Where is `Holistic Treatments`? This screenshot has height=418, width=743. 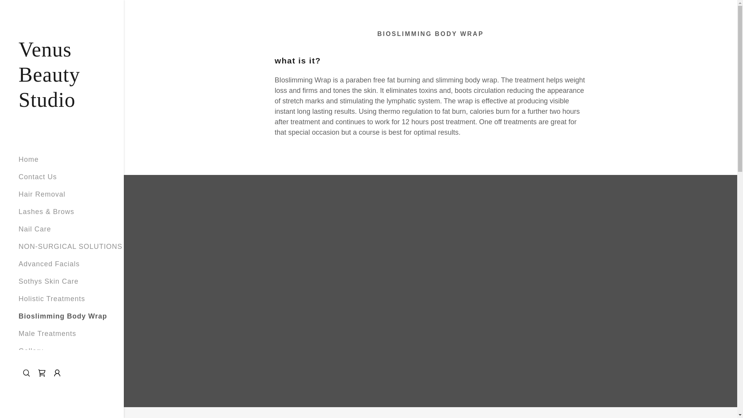
Holistic Treatments is located at coordinates (52, 299).